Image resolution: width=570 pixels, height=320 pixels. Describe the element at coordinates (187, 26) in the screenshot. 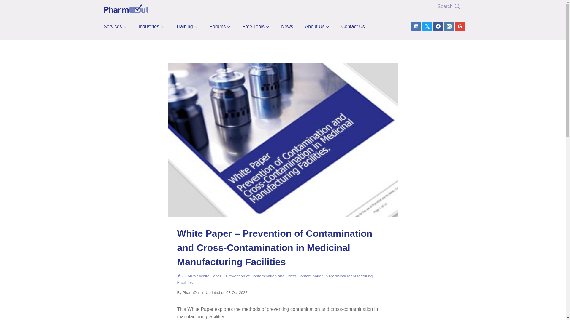

I see `GMP Training` at that location.